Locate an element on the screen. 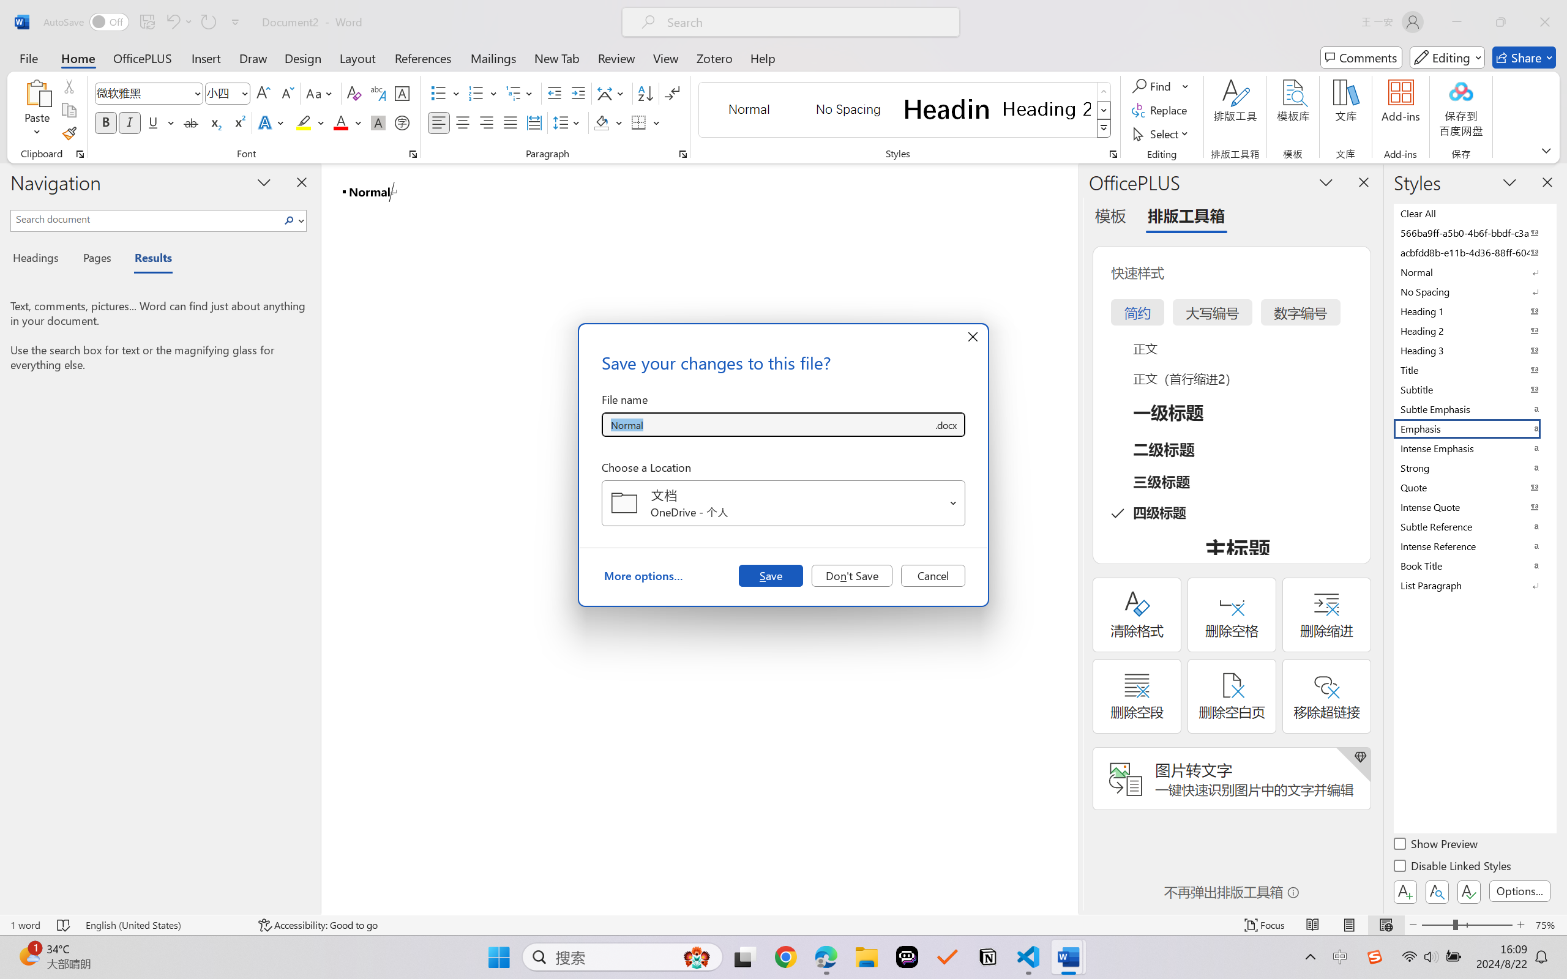 The width and height of the screenshot is (1567, 979). Undo Style is located at coordinates (179, 22).